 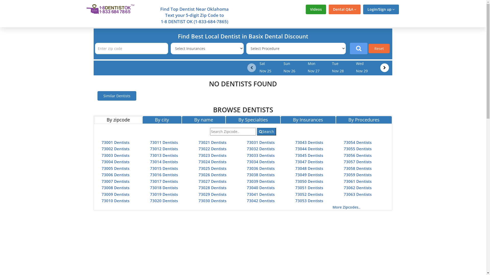 I want to click on 73049 Dentists, so click(x=309, y=175).